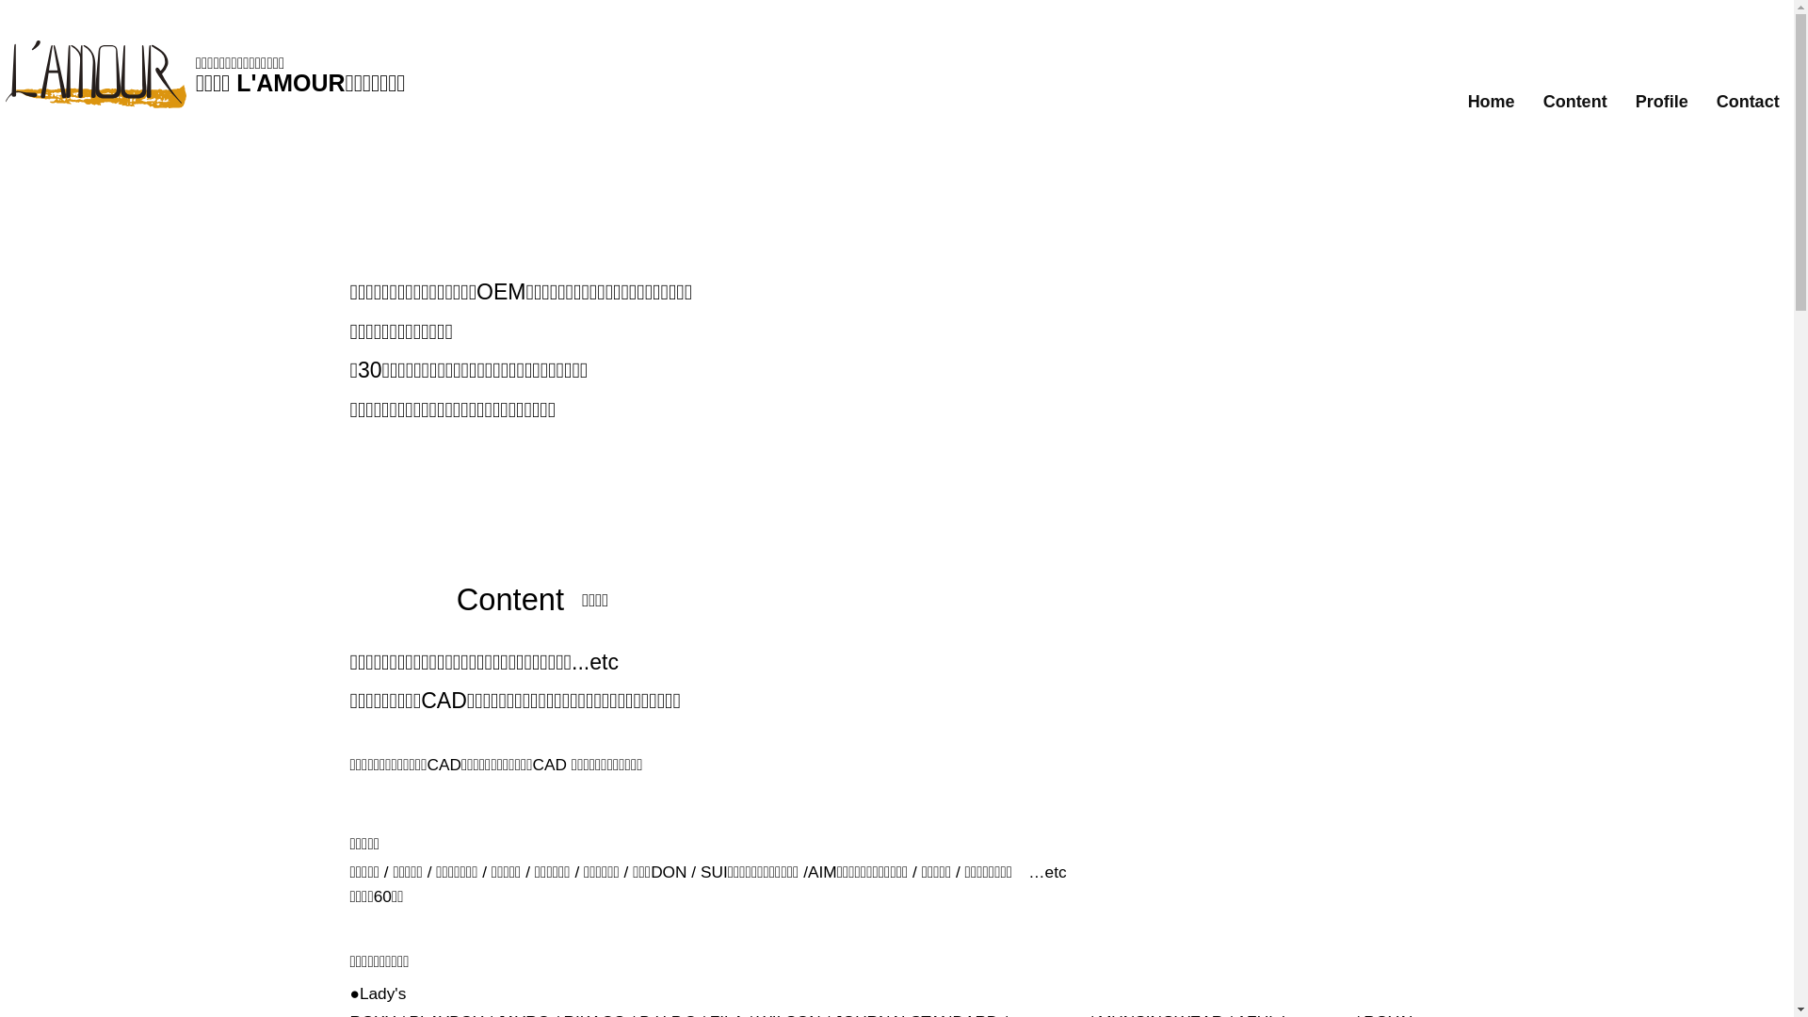  What do you see at coordinates (1662, 102) in the screenshot?
I see `Profile` at bounding box center [1662, 102].